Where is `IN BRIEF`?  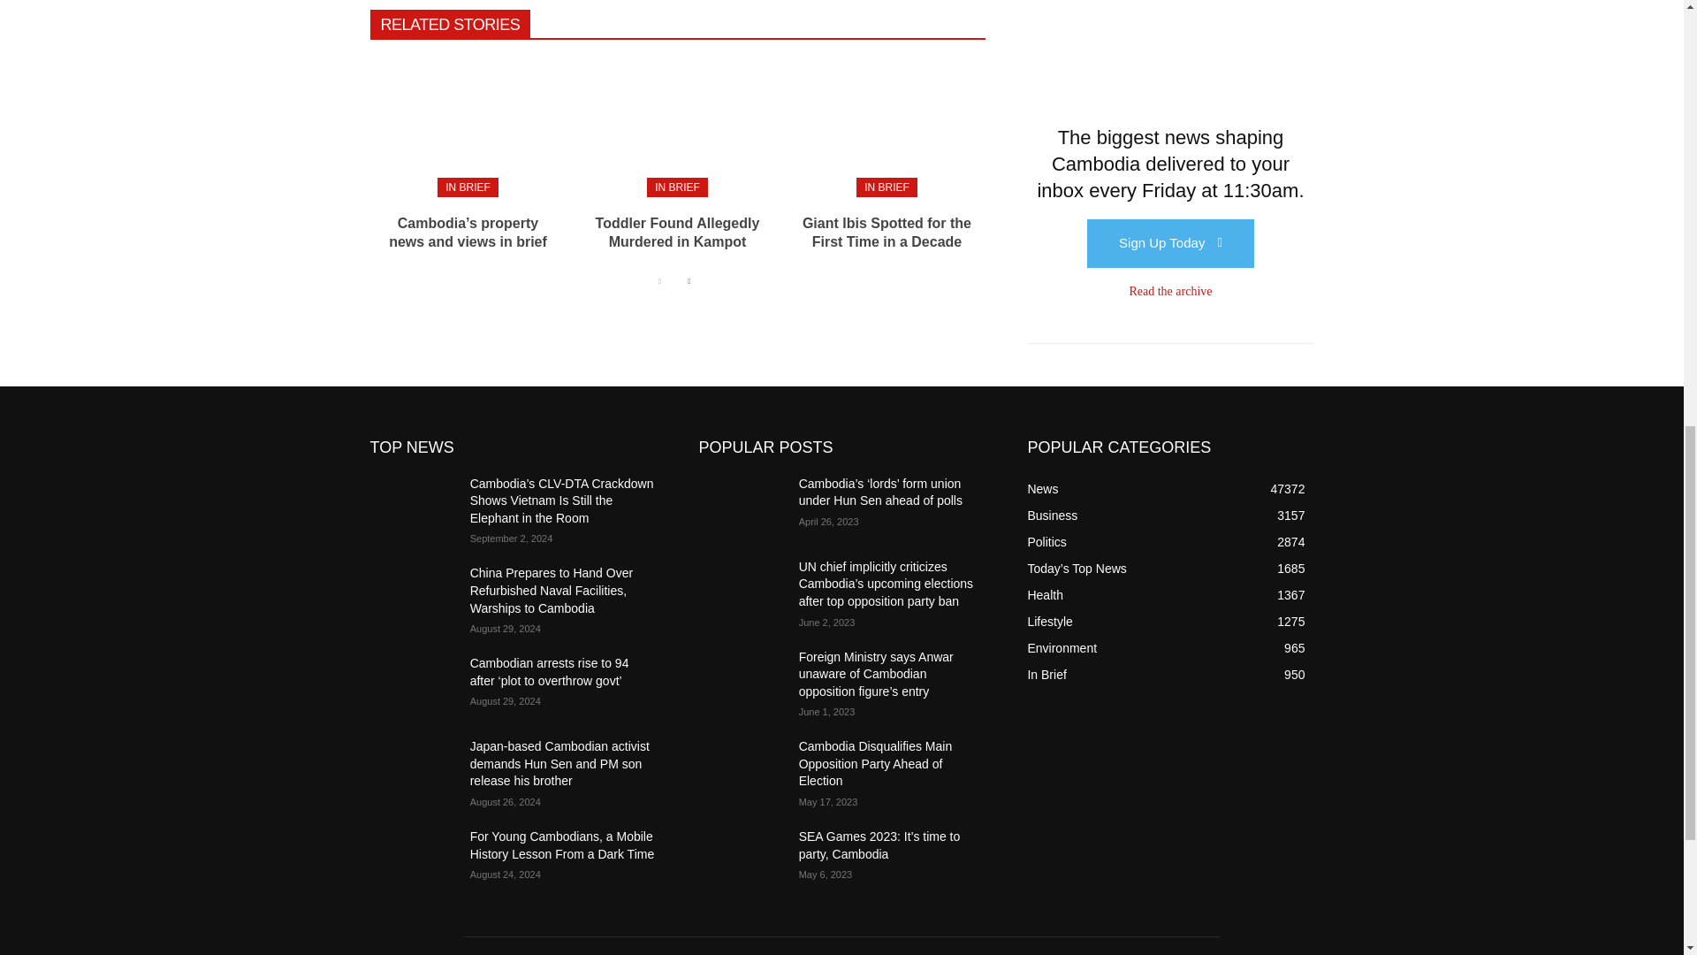
IN BRIEF is located at coordinates (677, 187).